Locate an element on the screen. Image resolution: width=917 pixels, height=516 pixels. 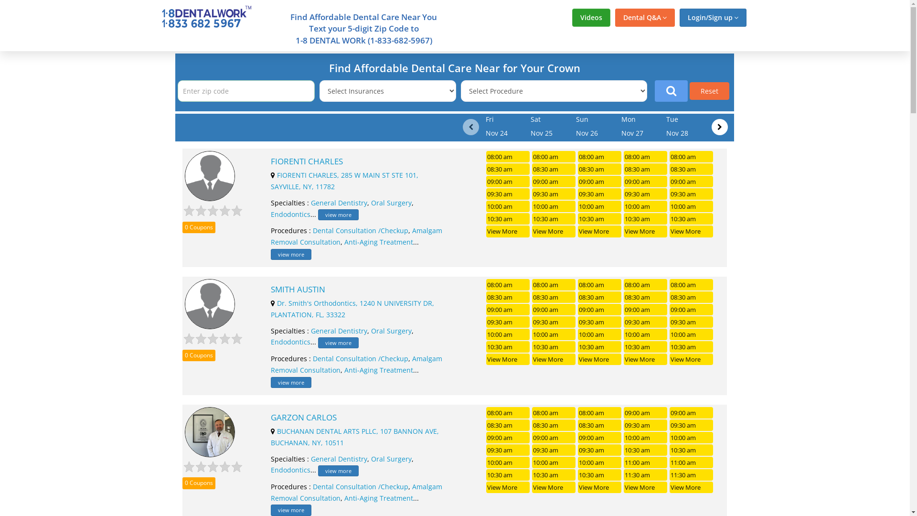
08:00 am is located at coordinates (600, 413).